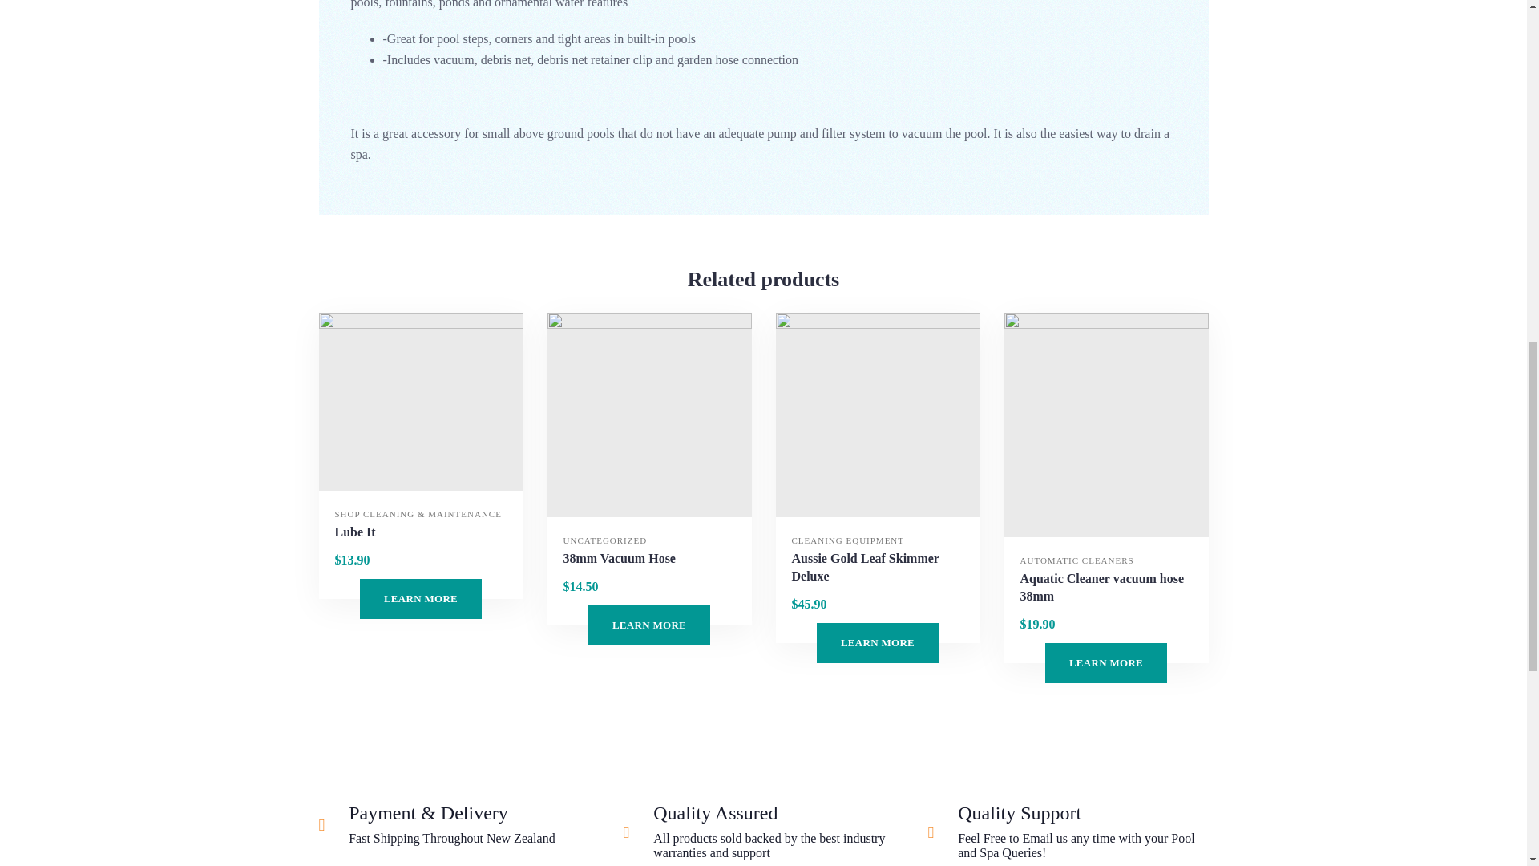 This screenshot has width=1539, height=866. I want to click on Aquatic Cleaner vacuum hose 38mm, so click(1105, 424).